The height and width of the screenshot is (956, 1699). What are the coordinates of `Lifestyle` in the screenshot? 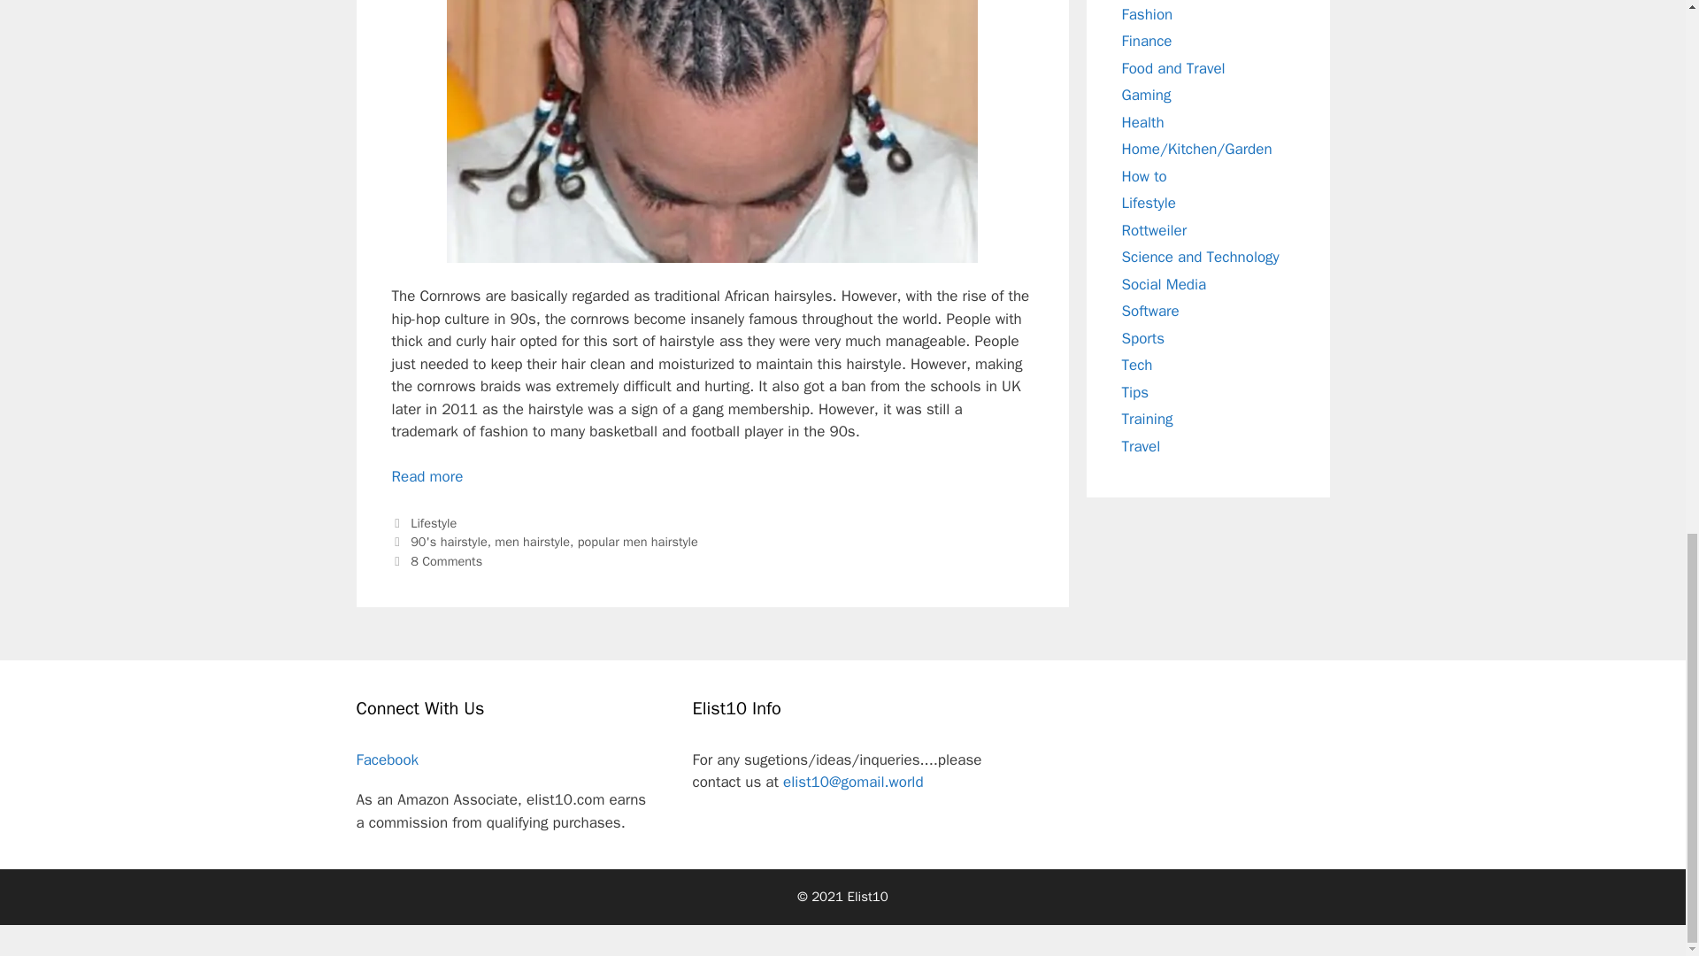 It's located at (434, 523).